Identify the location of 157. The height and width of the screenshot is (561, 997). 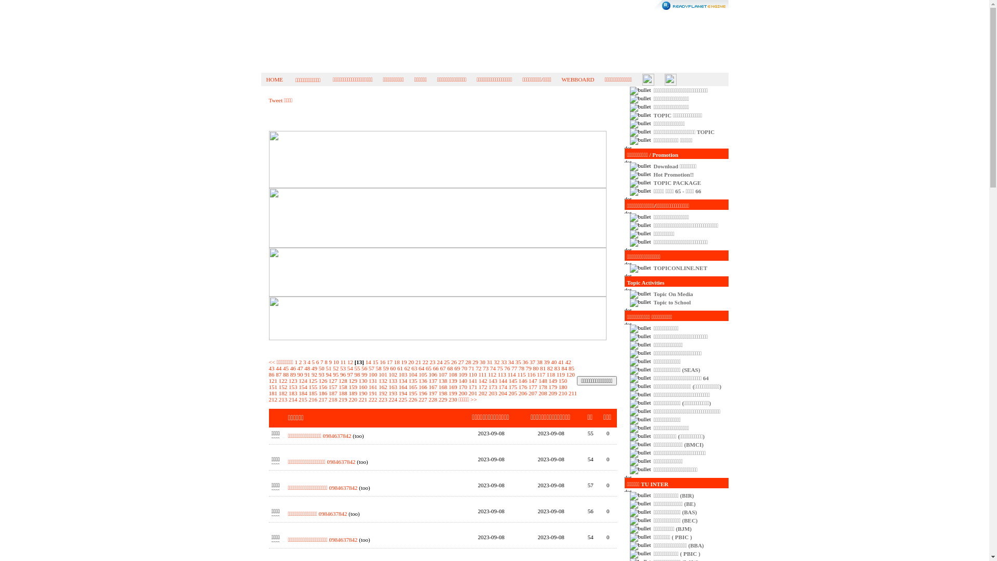
(333, 387).